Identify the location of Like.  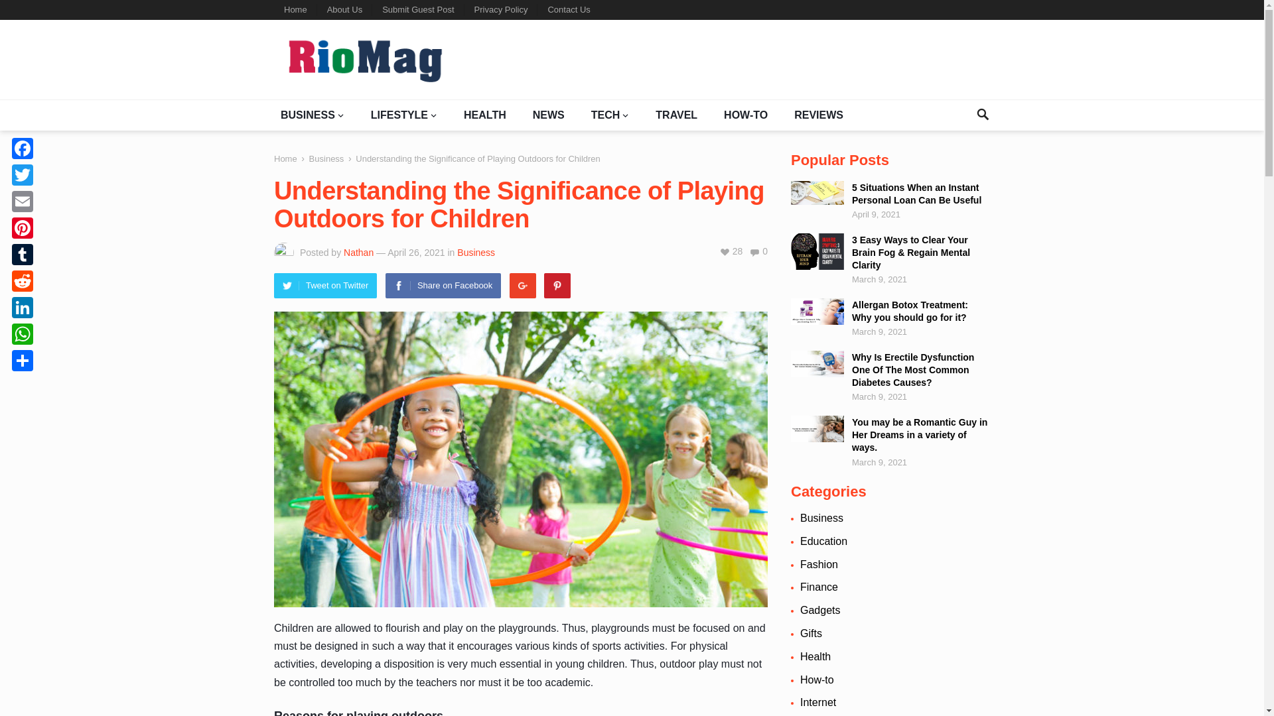
(731, 251).